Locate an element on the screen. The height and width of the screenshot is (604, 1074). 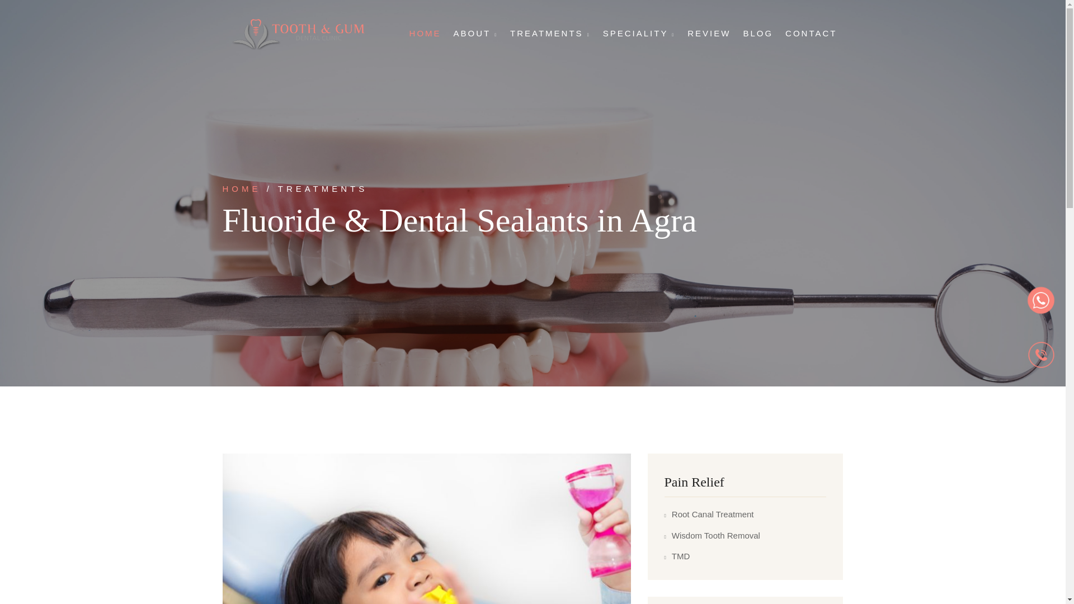
REVIEW is located at coordinates (709, 34).